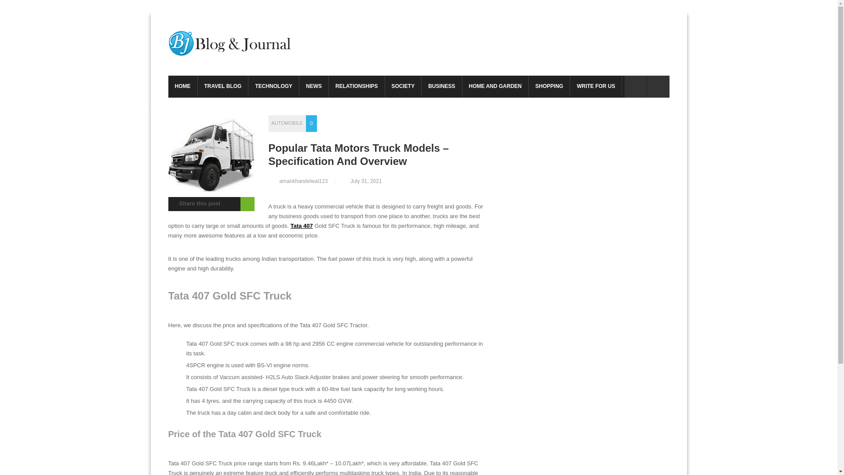 Image resolution: width=844 pixels, height=475 pixels. I want to click on WRITE FOR US, so click(596, 86).